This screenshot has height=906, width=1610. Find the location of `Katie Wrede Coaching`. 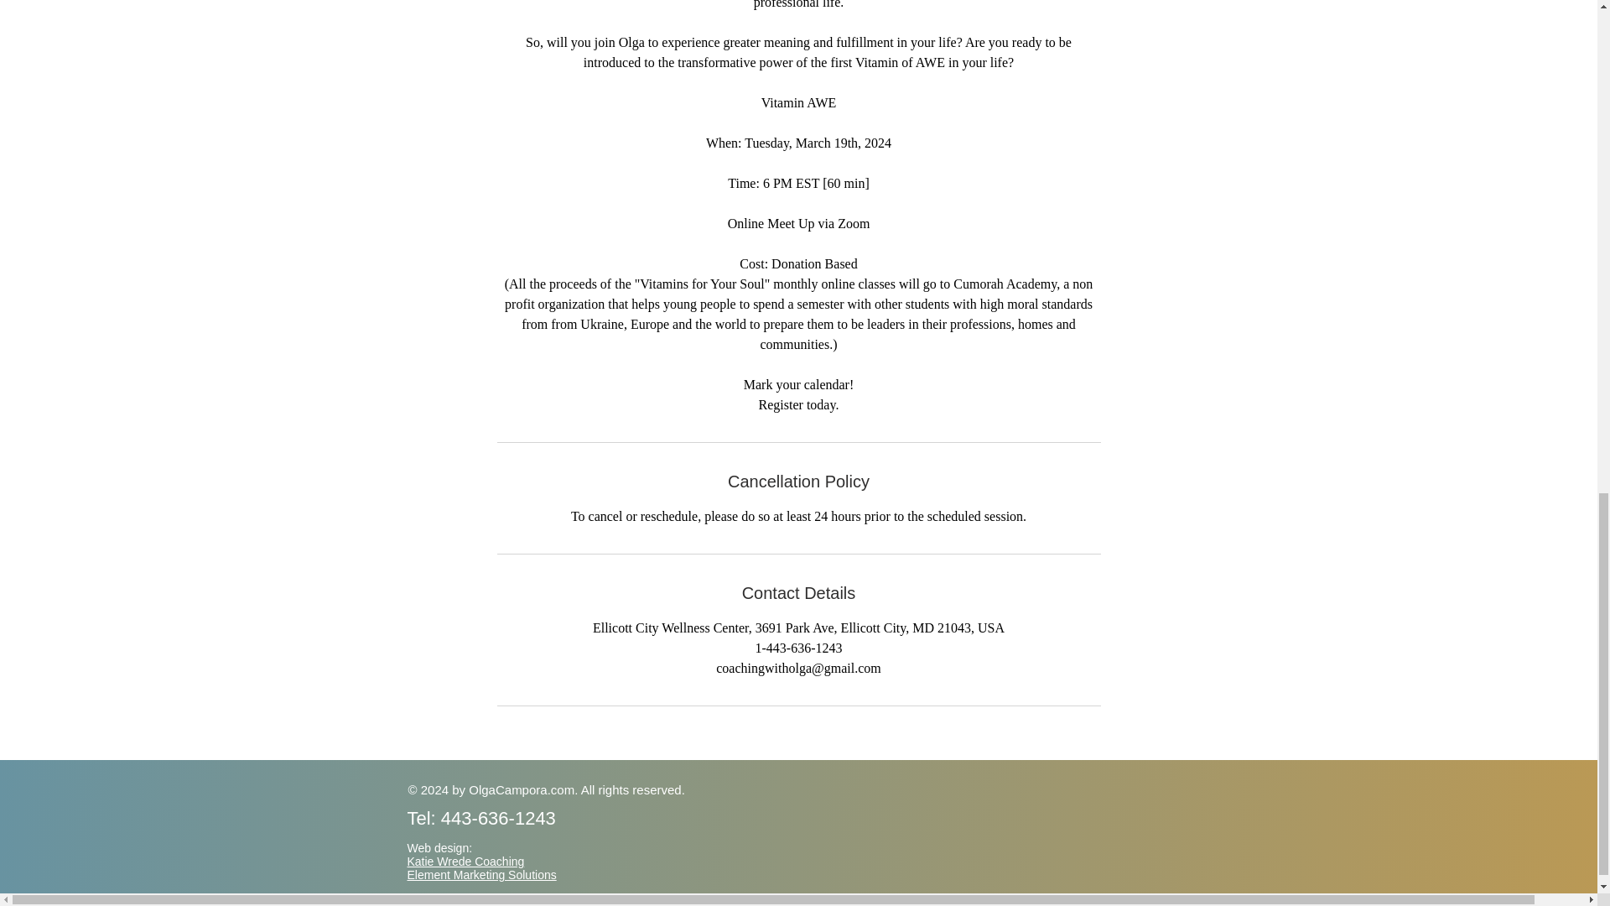

Katie Wrede Coaching is located at coordinates (465, 861).